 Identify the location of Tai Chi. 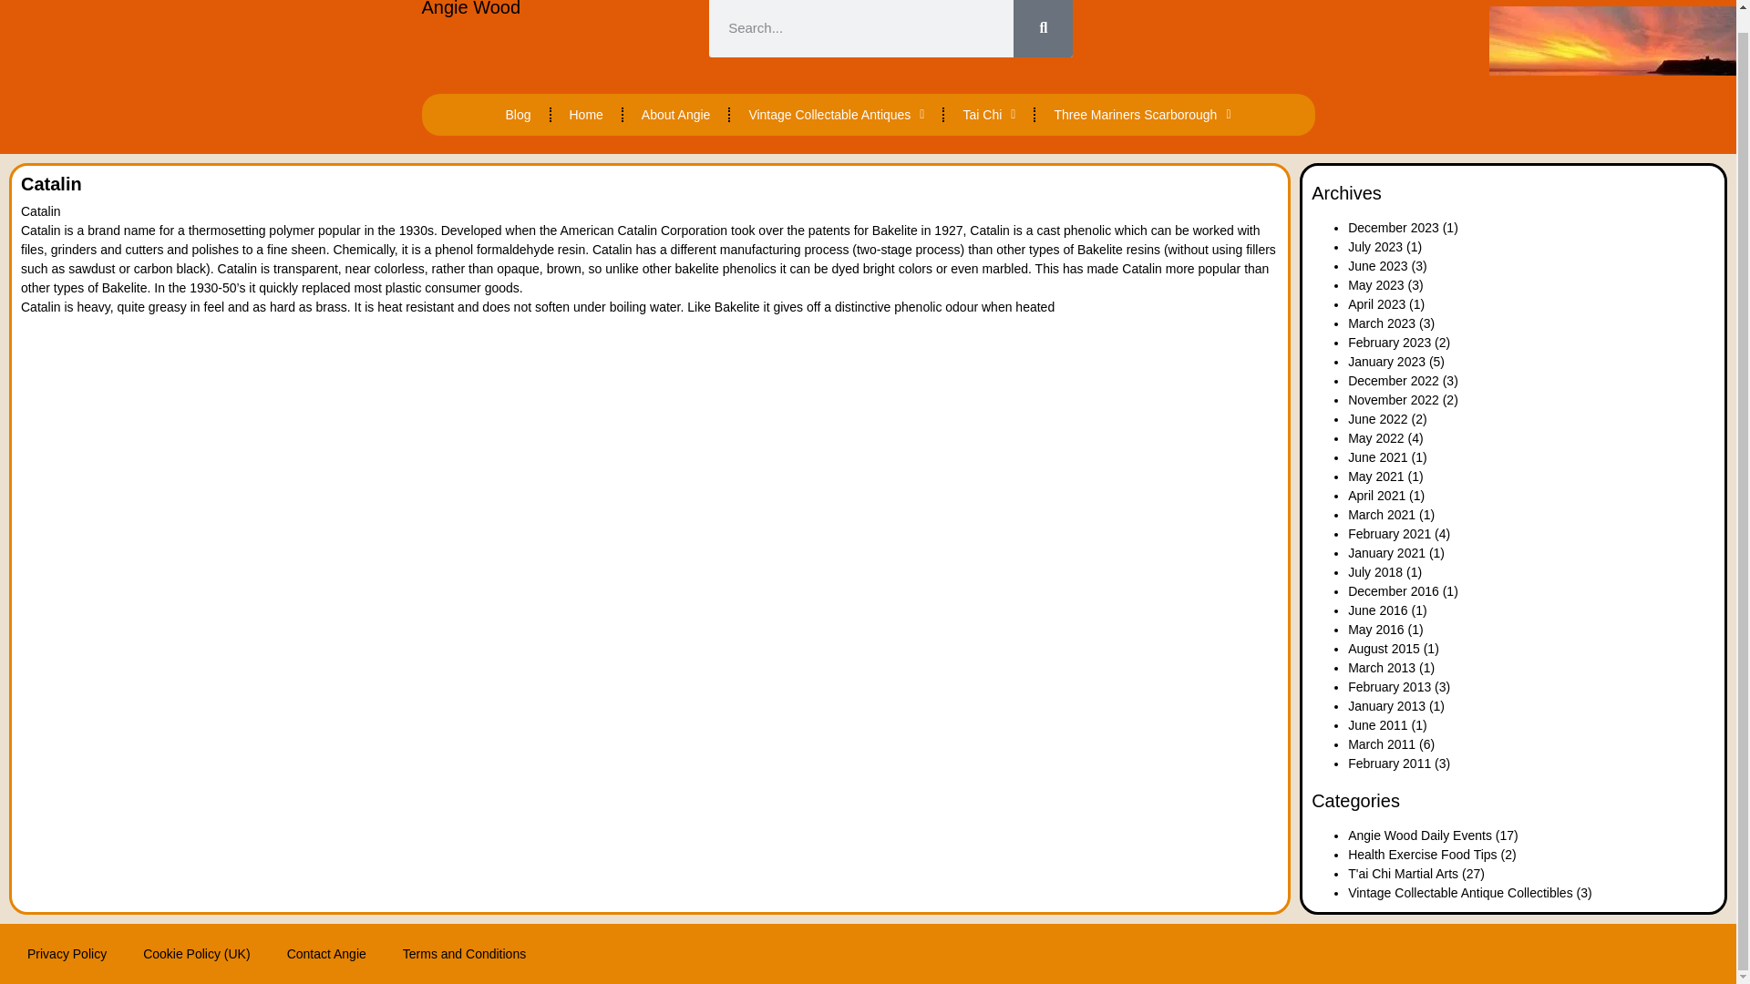
(989, 115).